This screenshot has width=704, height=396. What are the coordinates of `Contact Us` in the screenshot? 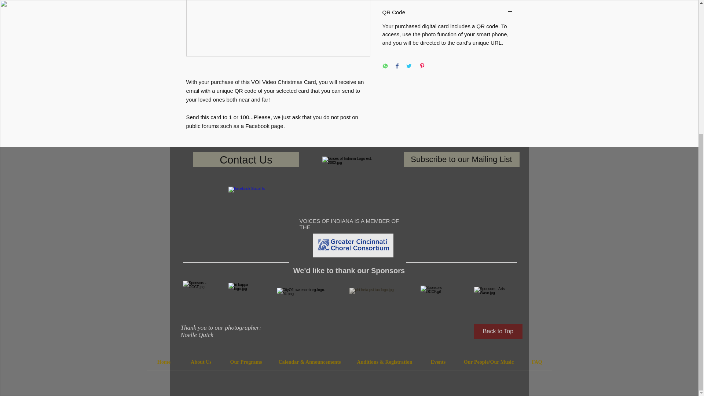 It's located at (246, 159).